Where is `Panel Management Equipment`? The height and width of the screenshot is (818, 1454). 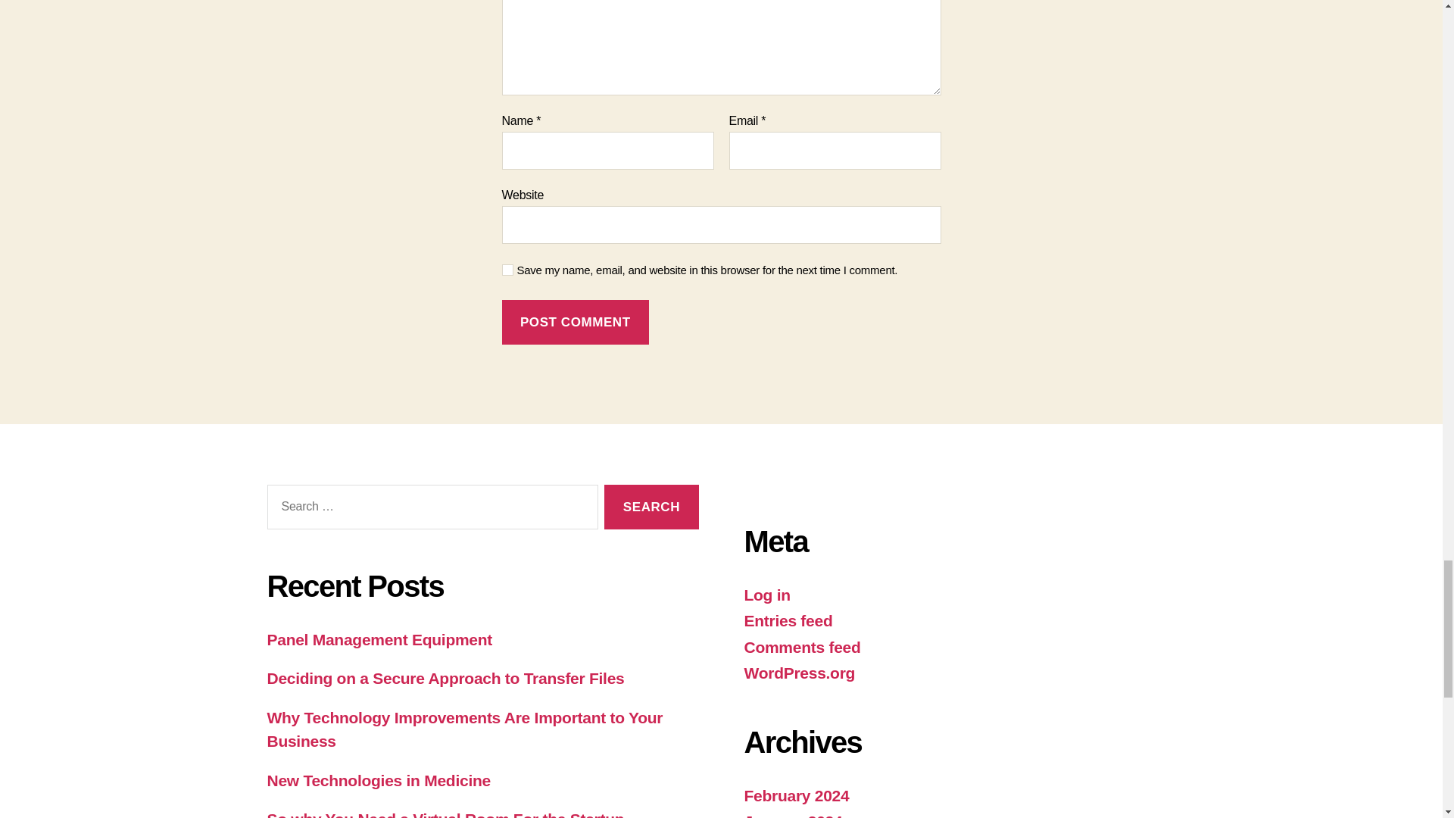 Panel Management Equipment is located at coordinates (379, 639).